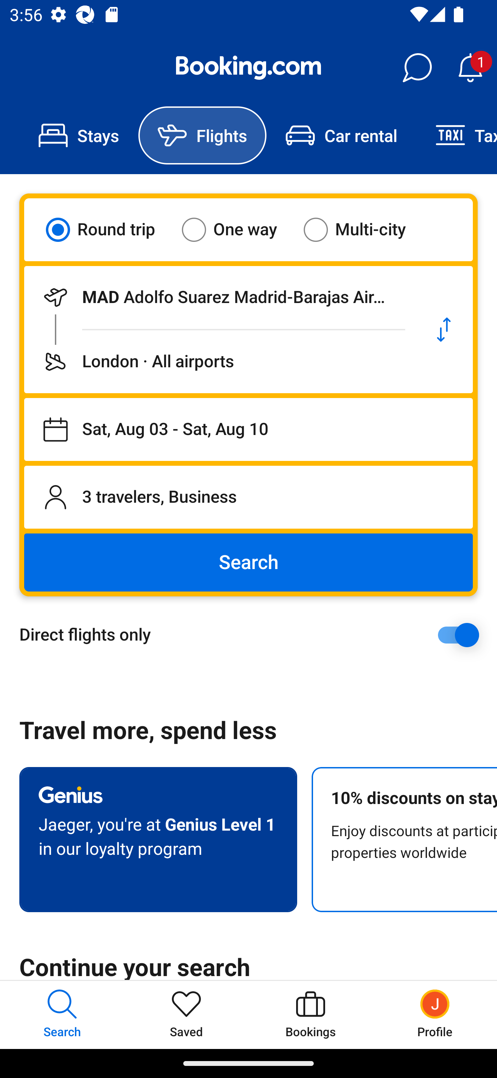 The height and width of the screenshot is (1078, 497). I want to click on Stays, so click(79, 135).